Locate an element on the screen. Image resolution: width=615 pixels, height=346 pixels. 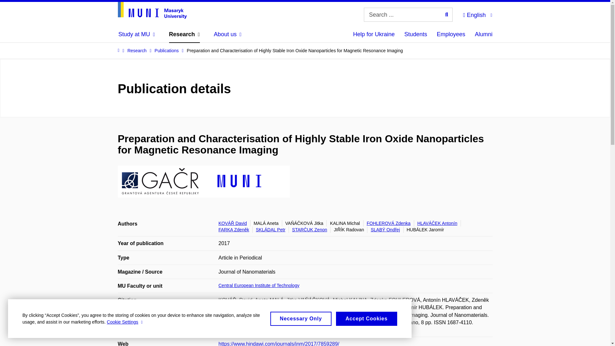
Research is located at coordinates (184, 34).